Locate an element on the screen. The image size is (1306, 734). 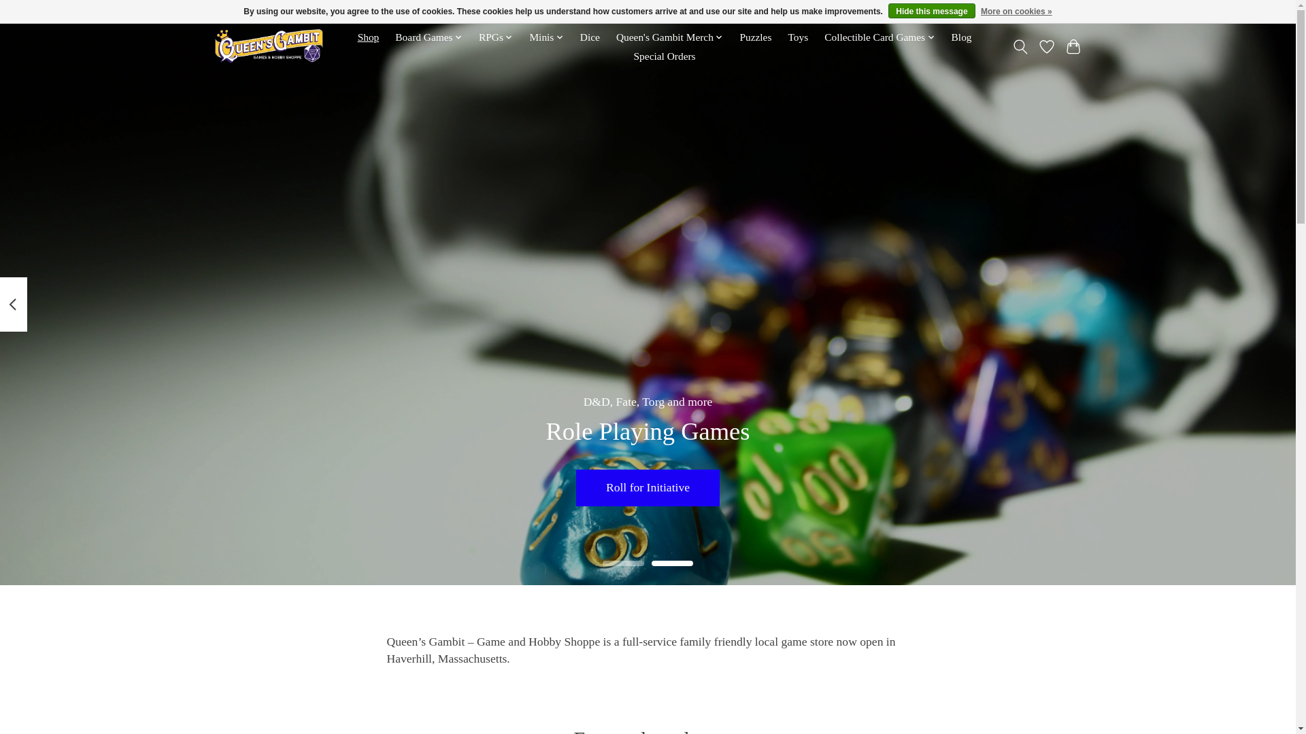
RPGs is located at coordinates (496, 37).